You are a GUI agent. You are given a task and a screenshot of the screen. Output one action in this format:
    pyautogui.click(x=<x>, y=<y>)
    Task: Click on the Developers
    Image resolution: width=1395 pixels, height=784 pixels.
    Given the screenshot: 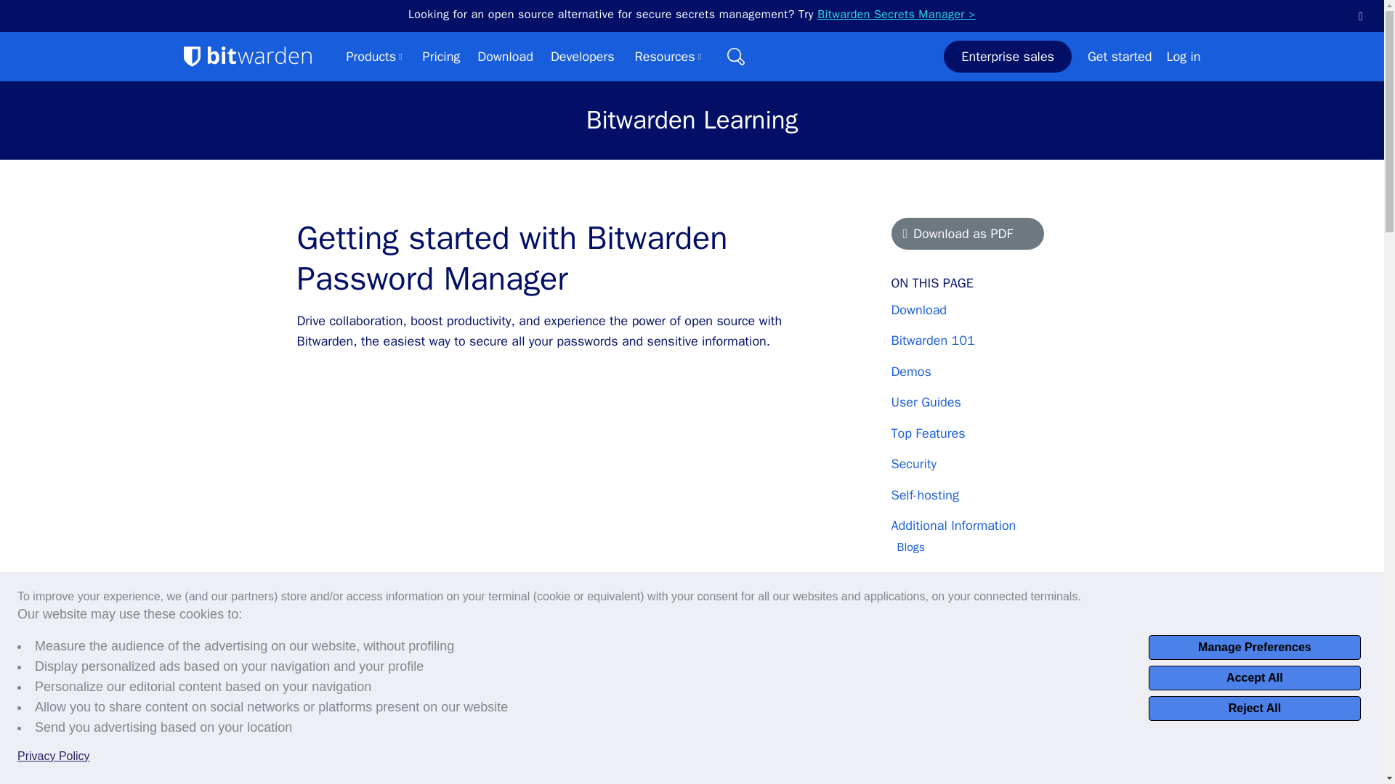 What is the action you would take?
    pyautogui.click(x=583, y=56)
    